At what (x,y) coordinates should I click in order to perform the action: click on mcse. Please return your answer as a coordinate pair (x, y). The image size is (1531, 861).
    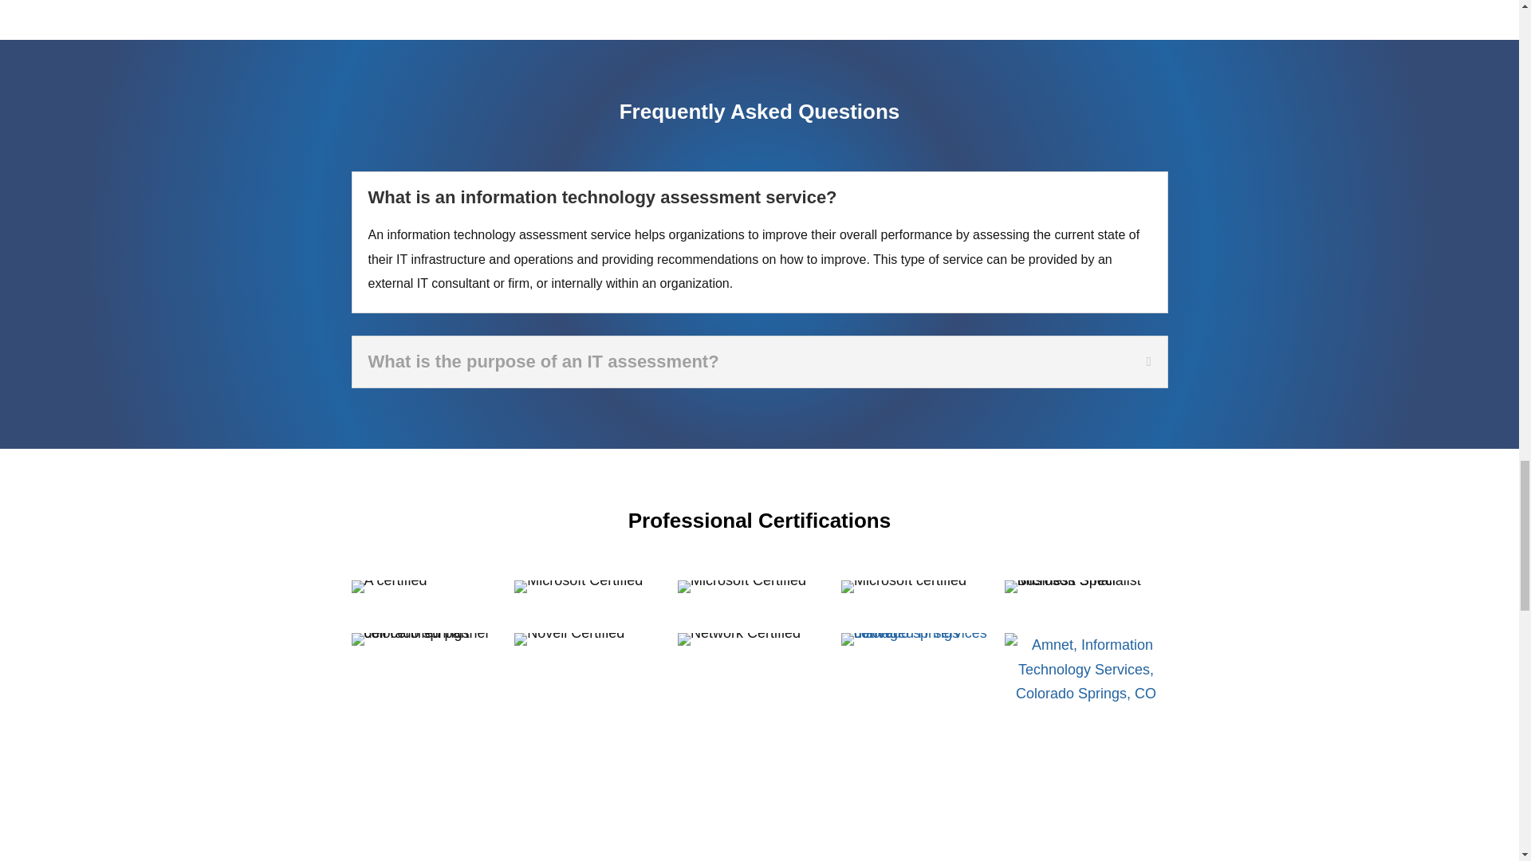
    Looking at the image, I should click on (579, 587).